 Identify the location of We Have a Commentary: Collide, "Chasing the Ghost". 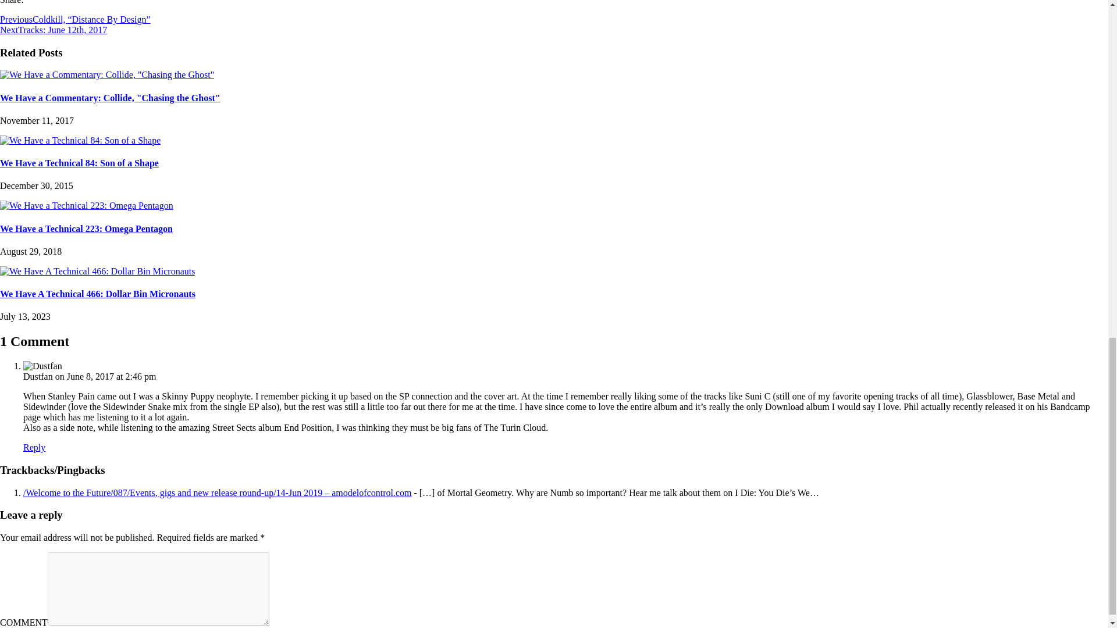
(110, 98).